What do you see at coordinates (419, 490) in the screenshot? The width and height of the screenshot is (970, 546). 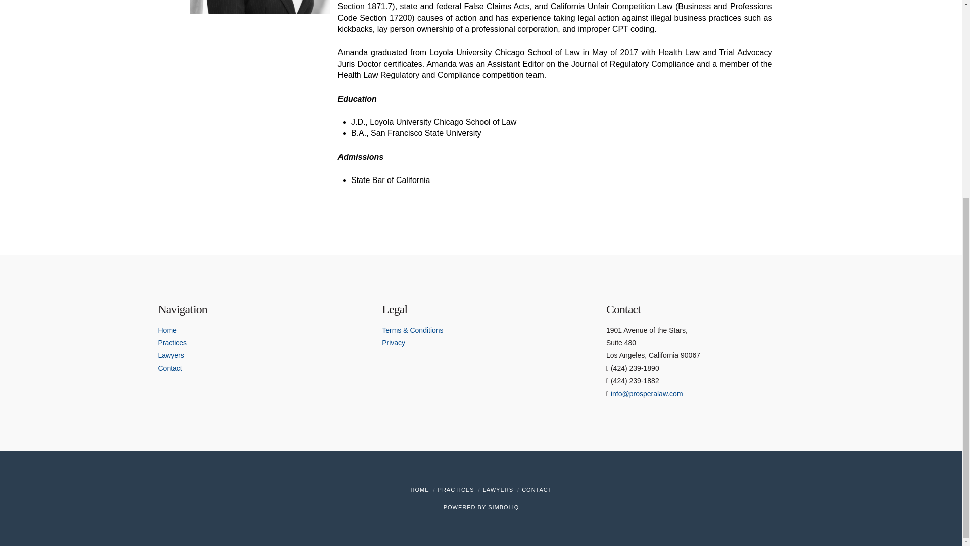 I see `HOME` at bounding box center [419, 490].